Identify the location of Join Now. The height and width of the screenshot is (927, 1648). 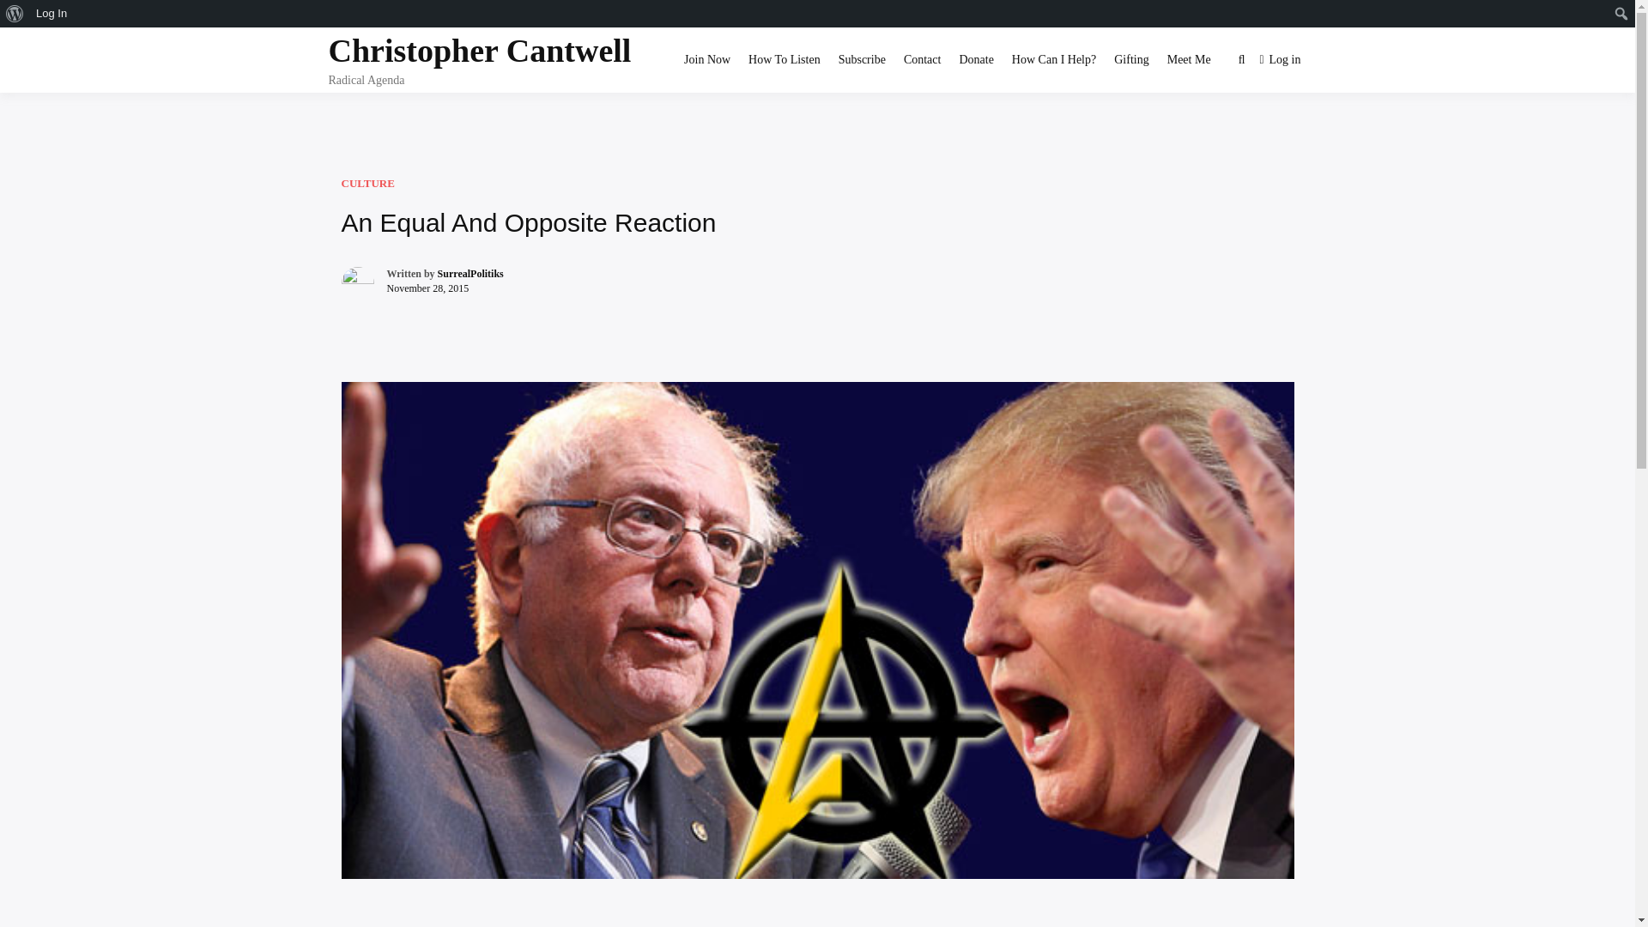
(707, 60).